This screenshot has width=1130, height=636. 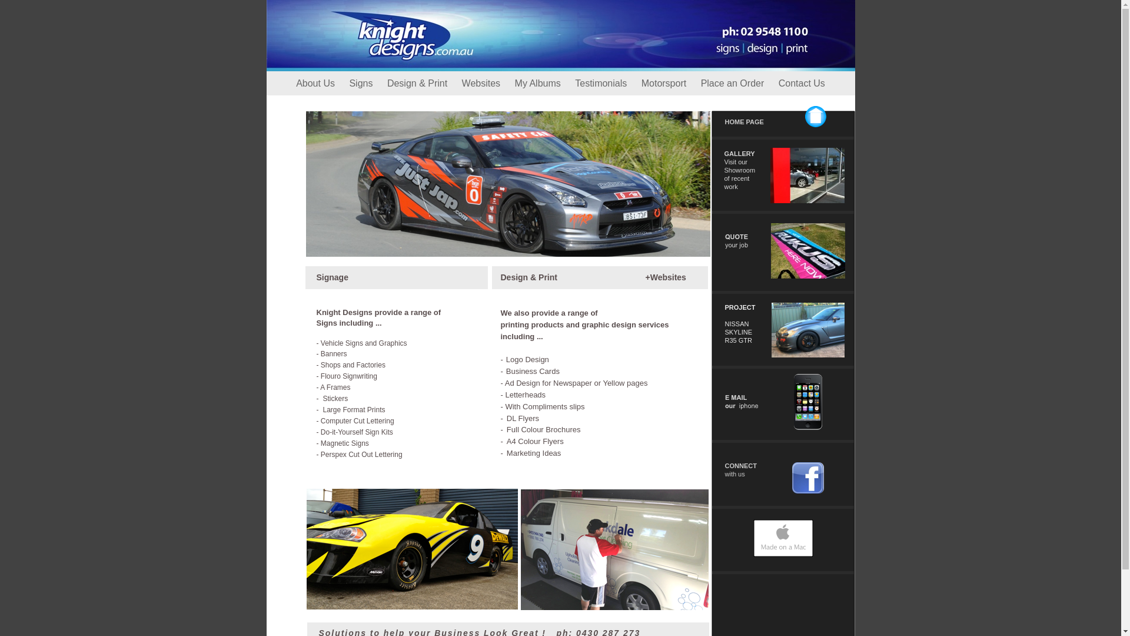 What do you see at coordinates (362, 84) in the screenshot?
I see `Signs` at bounding box center [362, 84].